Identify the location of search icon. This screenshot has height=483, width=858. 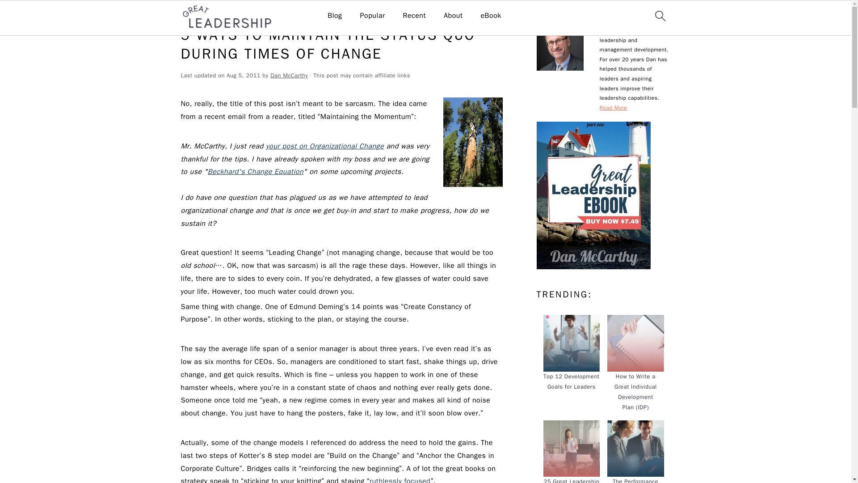
(660, 16).